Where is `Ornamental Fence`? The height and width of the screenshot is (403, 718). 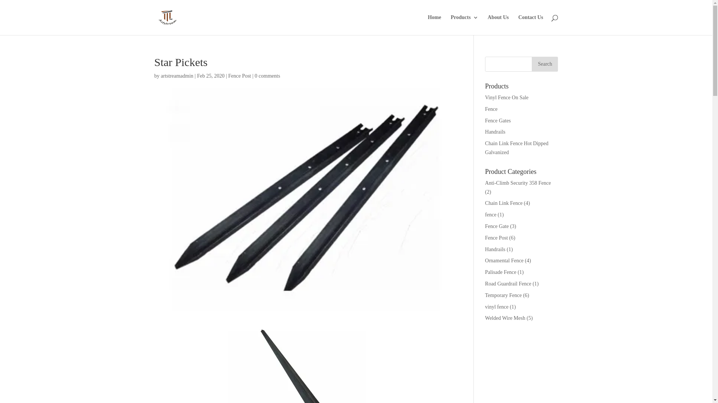
Ornamental Fence is located at coordinates (504, 260).